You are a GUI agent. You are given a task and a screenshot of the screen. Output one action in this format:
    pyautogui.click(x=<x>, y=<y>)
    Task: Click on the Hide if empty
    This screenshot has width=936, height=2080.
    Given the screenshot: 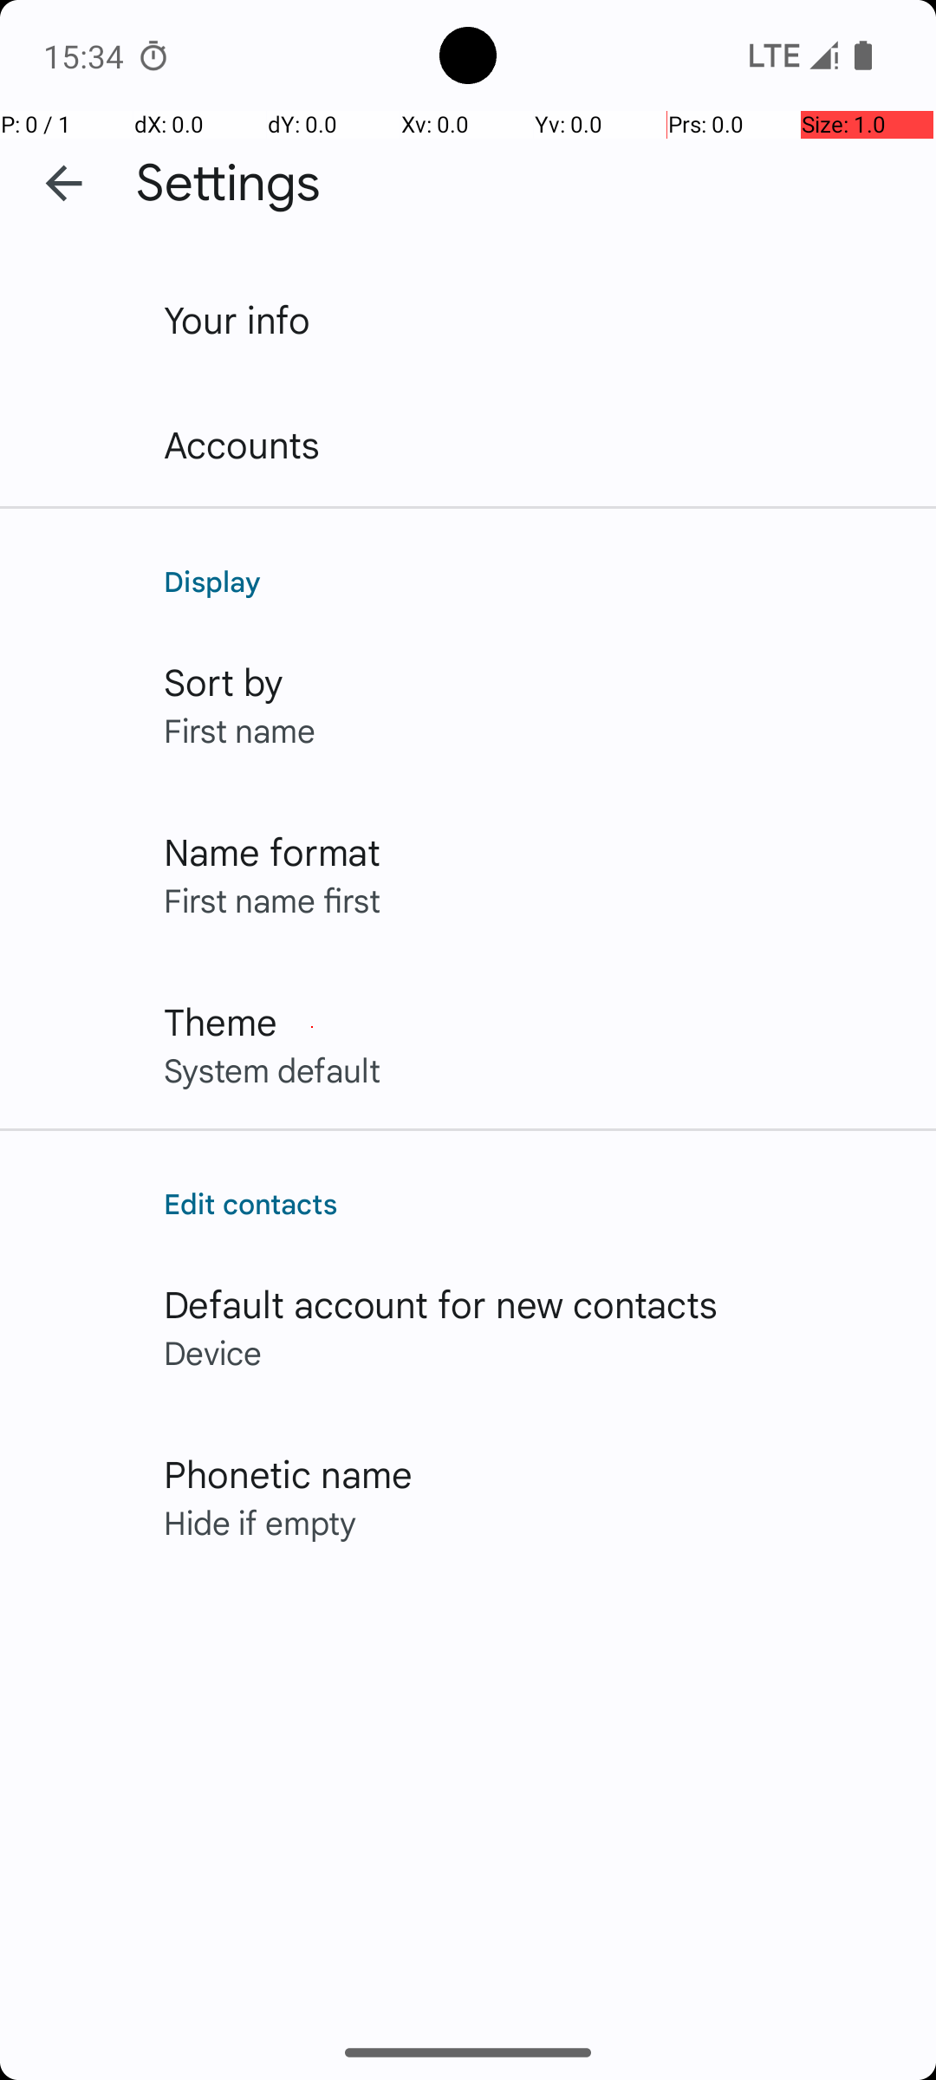 What is the action you would take?
    pyautogui.click(x=260, y=1522)
    